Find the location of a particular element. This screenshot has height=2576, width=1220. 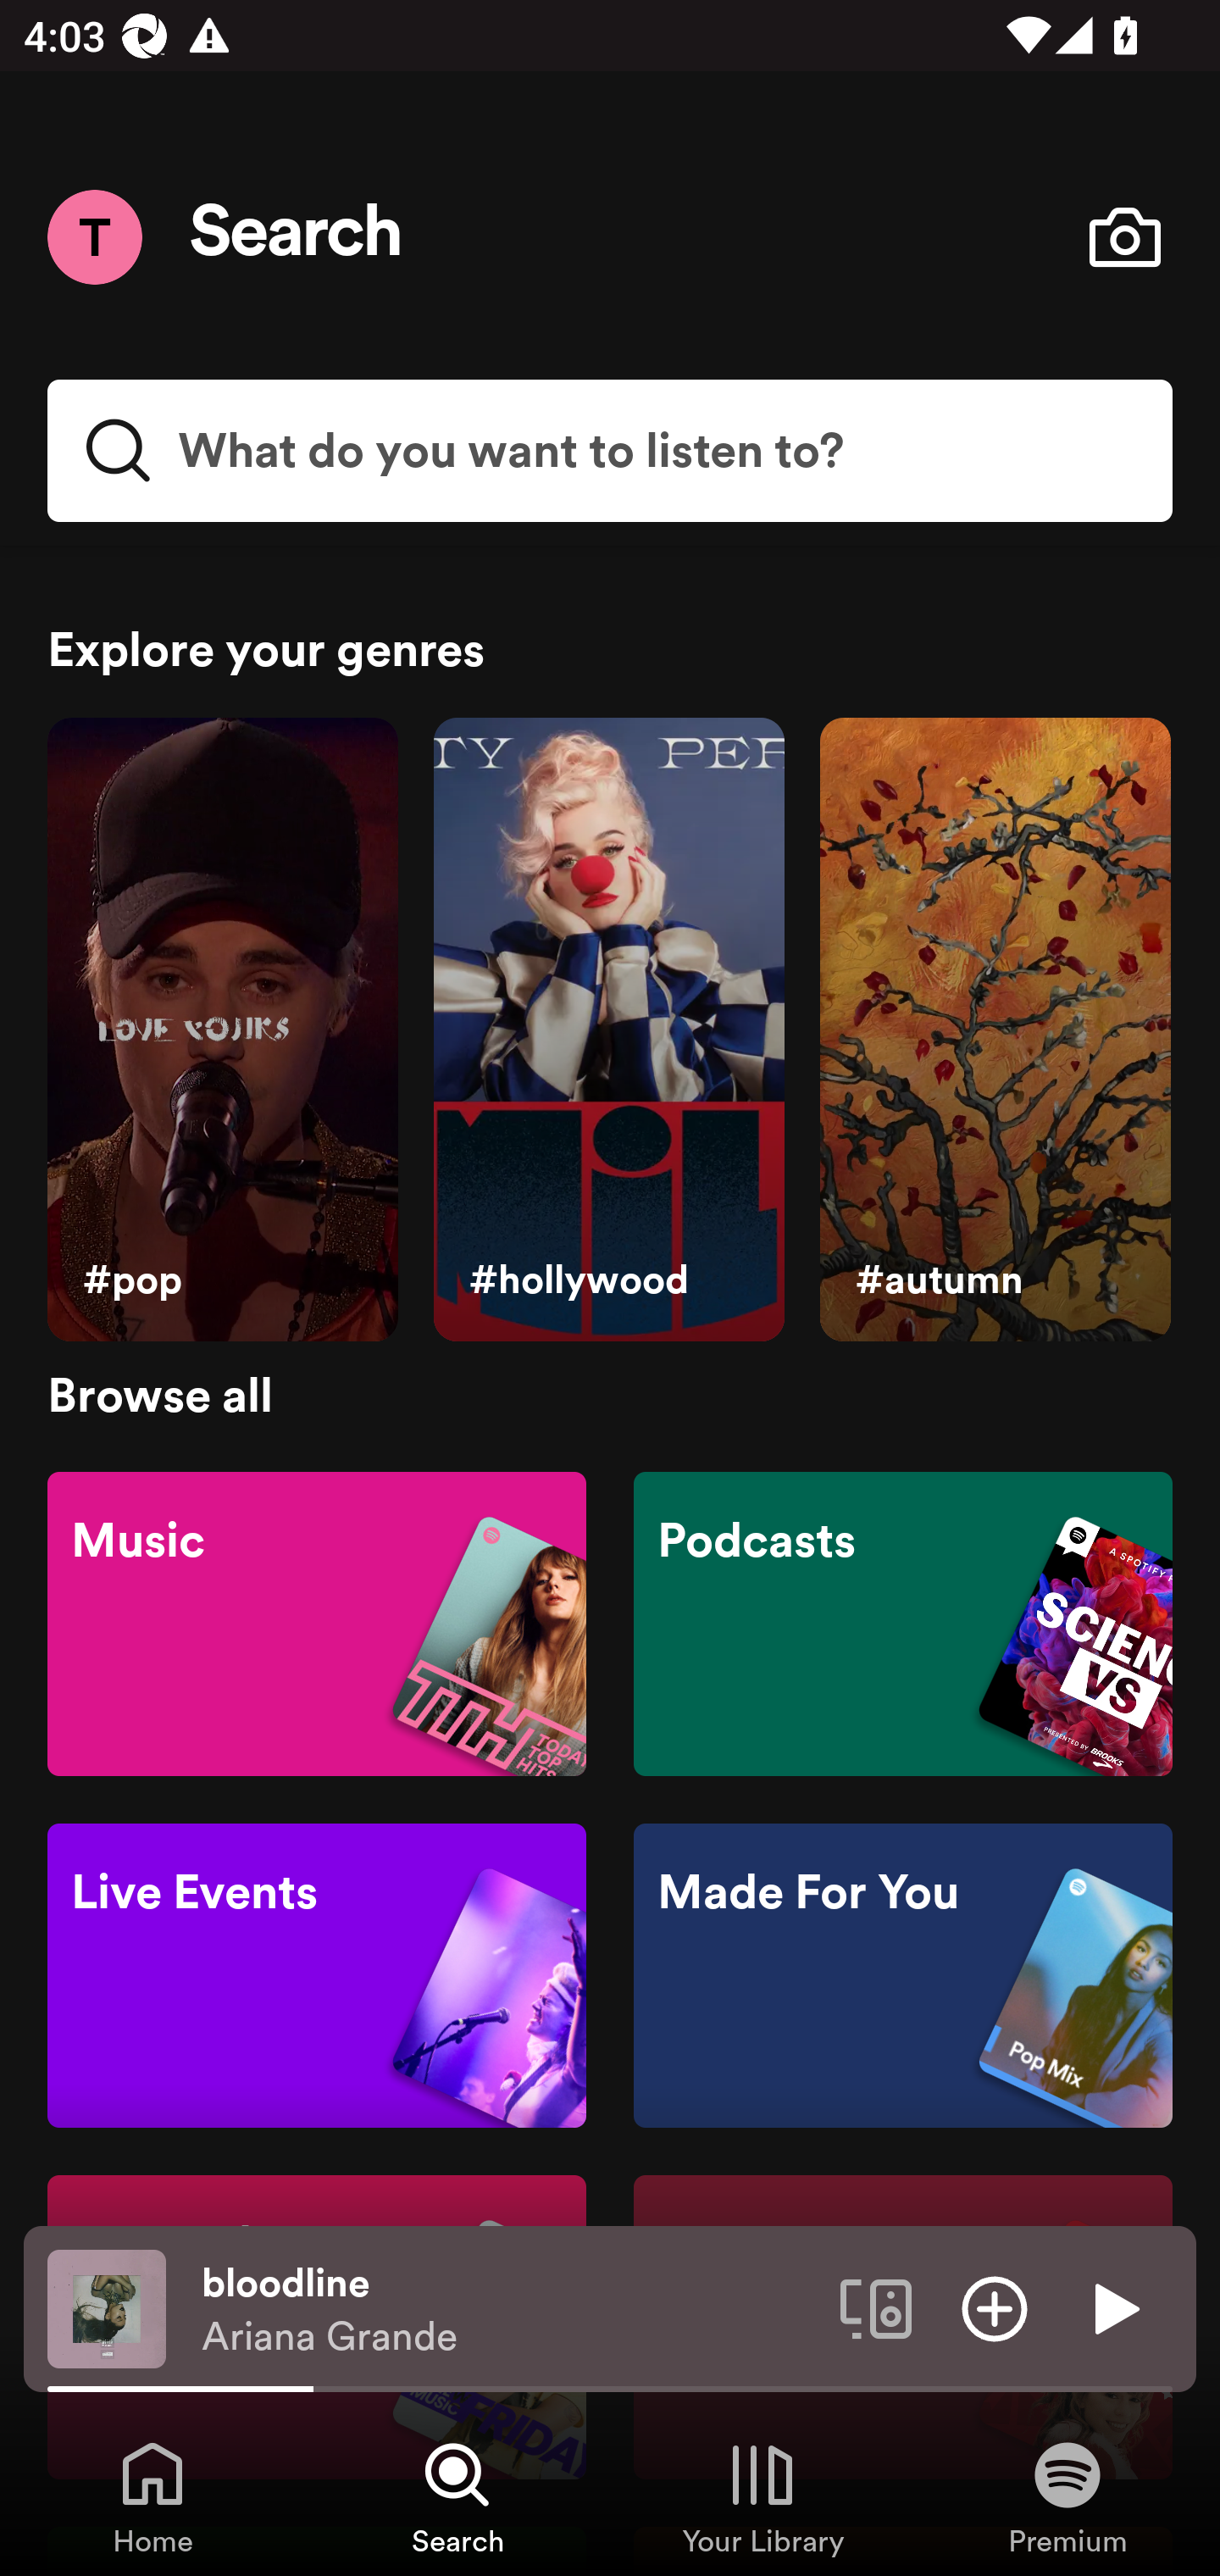

Music is located at coordinates (317, 1622).